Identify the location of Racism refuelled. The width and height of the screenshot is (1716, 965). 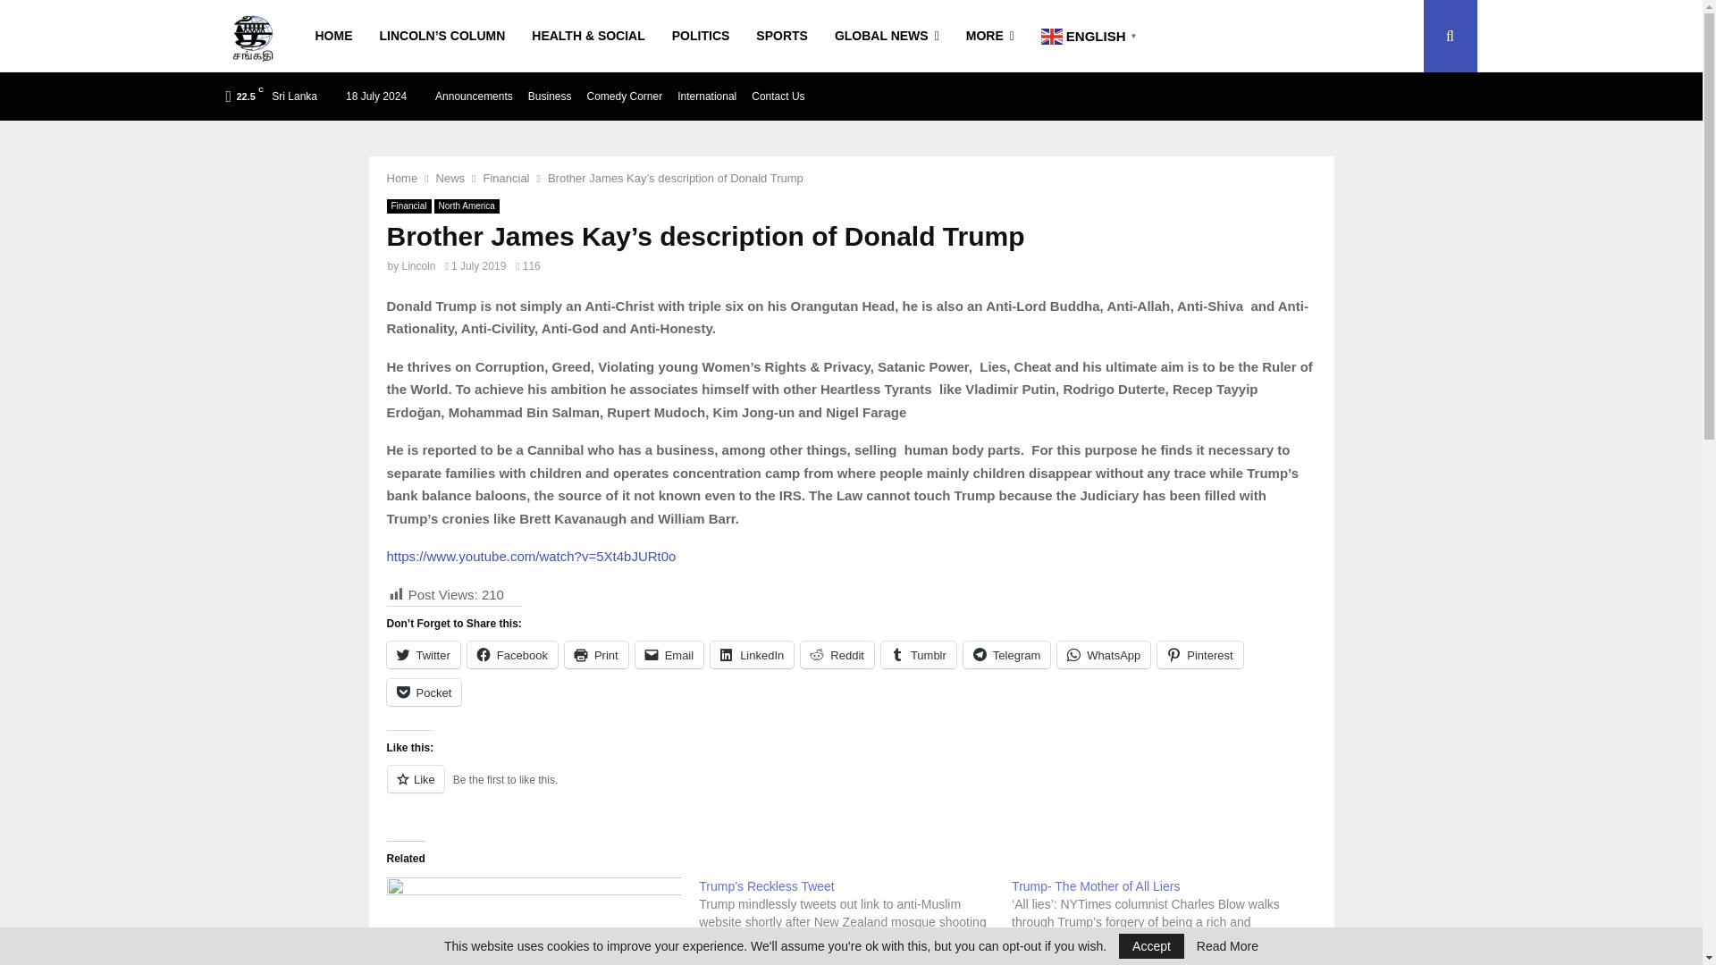
(534, 920).